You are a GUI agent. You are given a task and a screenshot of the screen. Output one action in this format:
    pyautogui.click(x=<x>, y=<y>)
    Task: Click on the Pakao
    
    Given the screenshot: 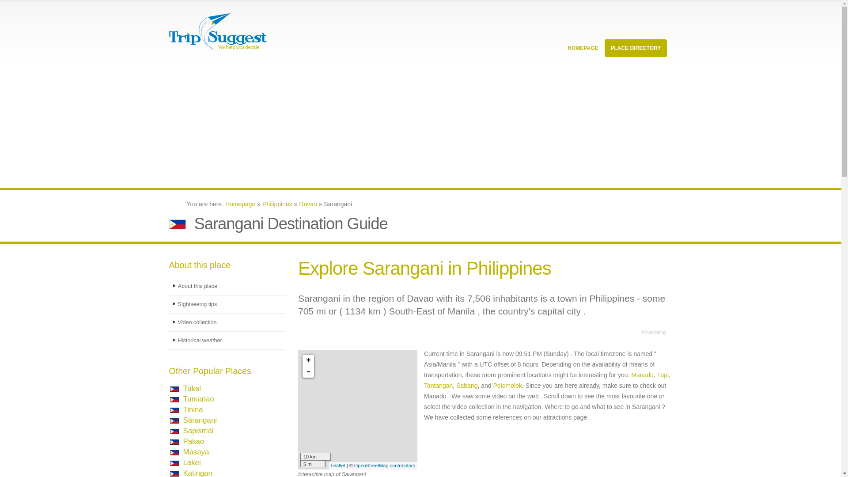 What is the action you would take?
    pyautogui.click(x=193, y=441)
    